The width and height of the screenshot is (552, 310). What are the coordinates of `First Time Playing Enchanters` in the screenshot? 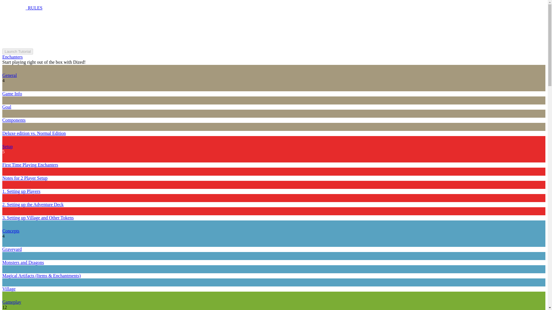 It's located at (30, 165).